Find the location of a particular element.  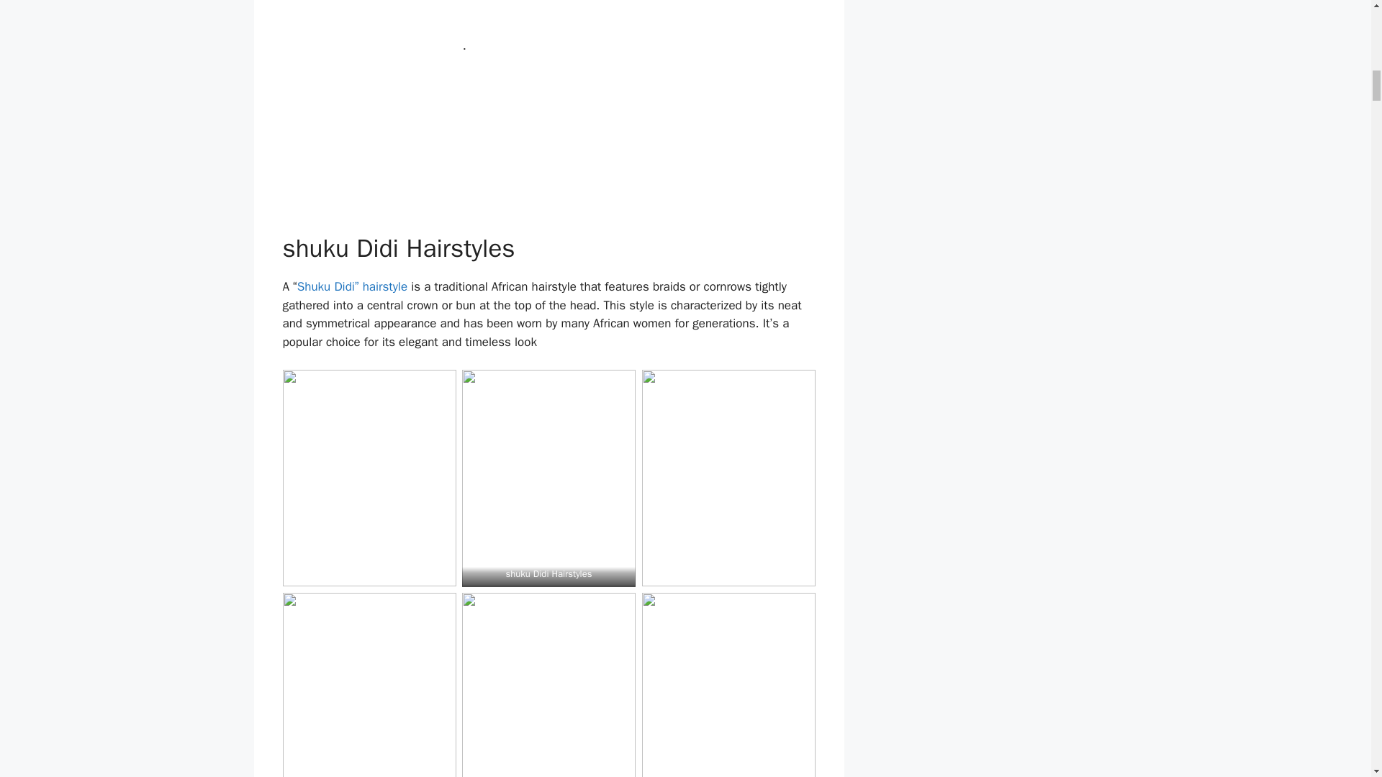

Ghana Shuku Braids: The Ultimate Style Statement For Women is located at coordinates (353, 286).